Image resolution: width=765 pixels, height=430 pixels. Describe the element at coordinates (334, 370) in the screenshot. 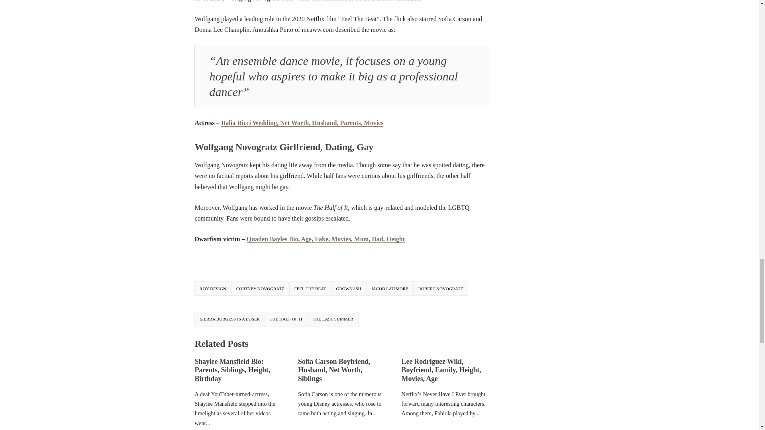

I see `Sofia Carson Boyfriend, Husband, Net Worth, Siblings` at that location.